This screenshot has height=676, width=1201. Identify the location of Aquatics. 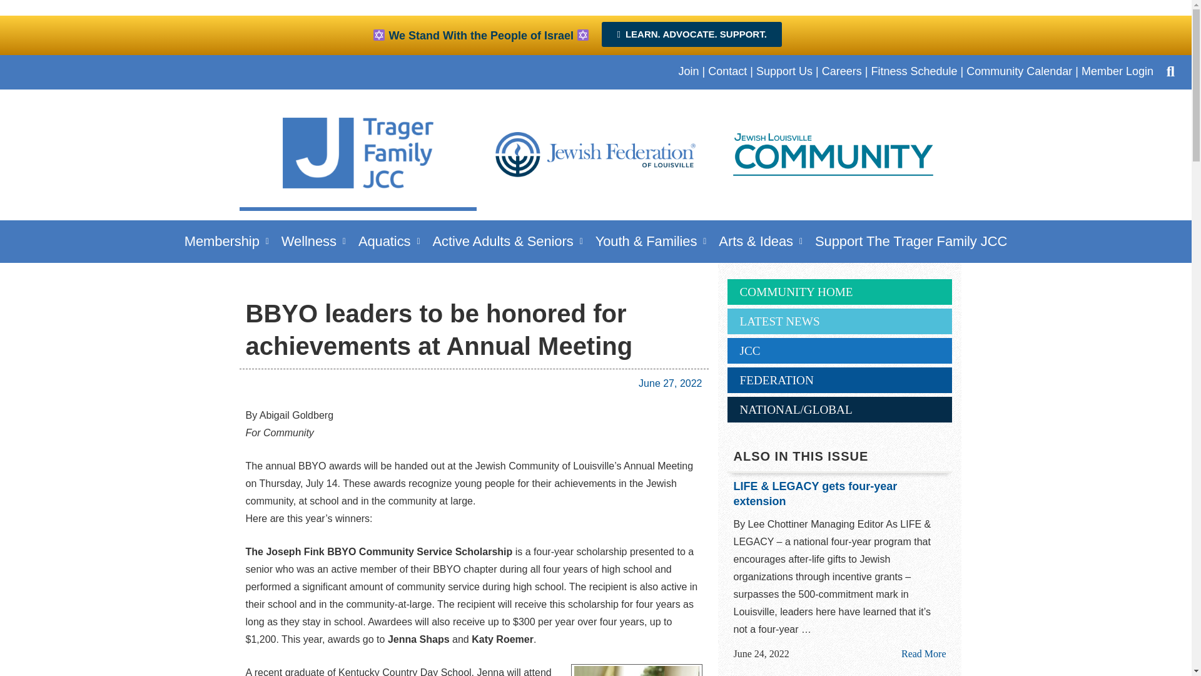
(389, 241).